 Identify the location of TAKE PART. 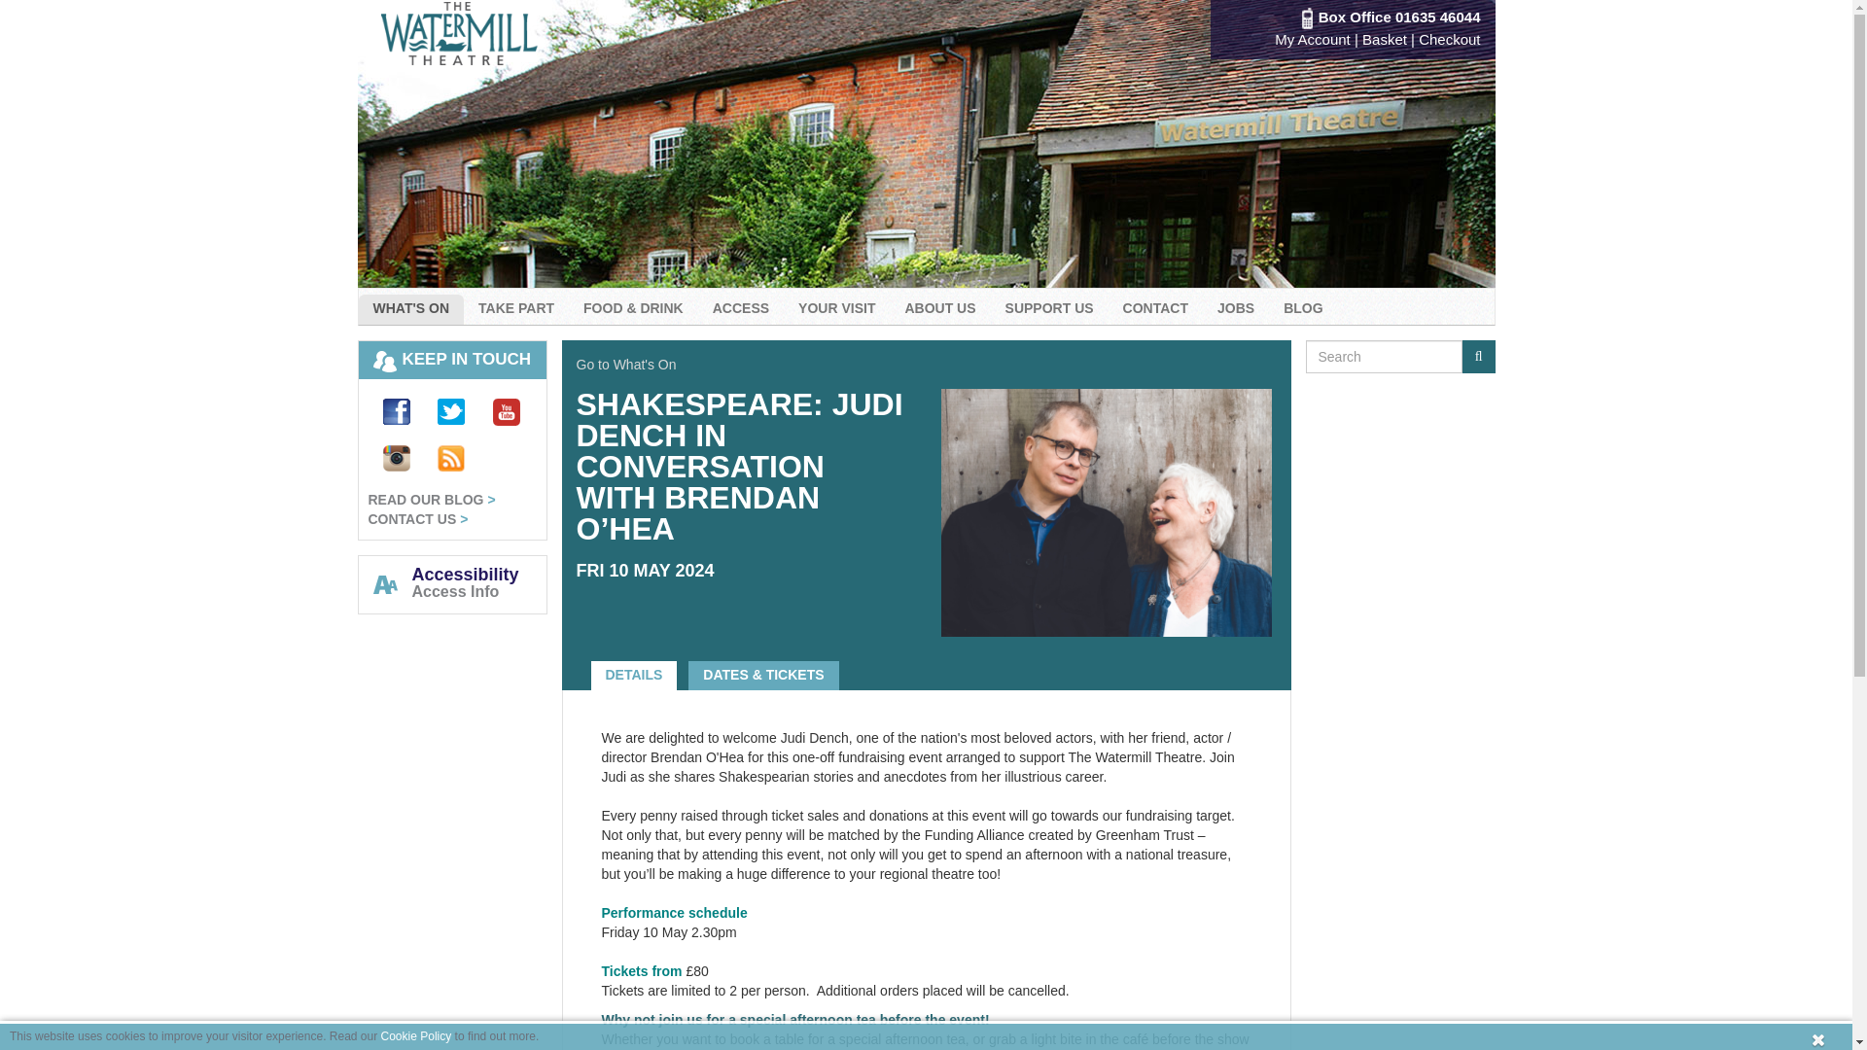
(515, 309).